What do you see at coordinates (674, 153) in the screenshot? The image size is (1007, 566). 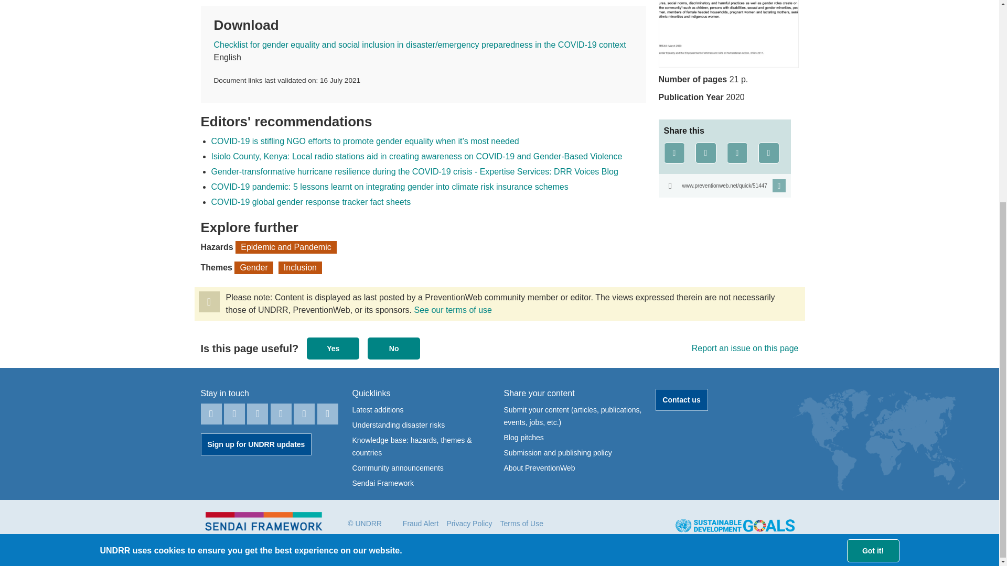 I see `Share on Facebook` at bounding box center [674, 153].